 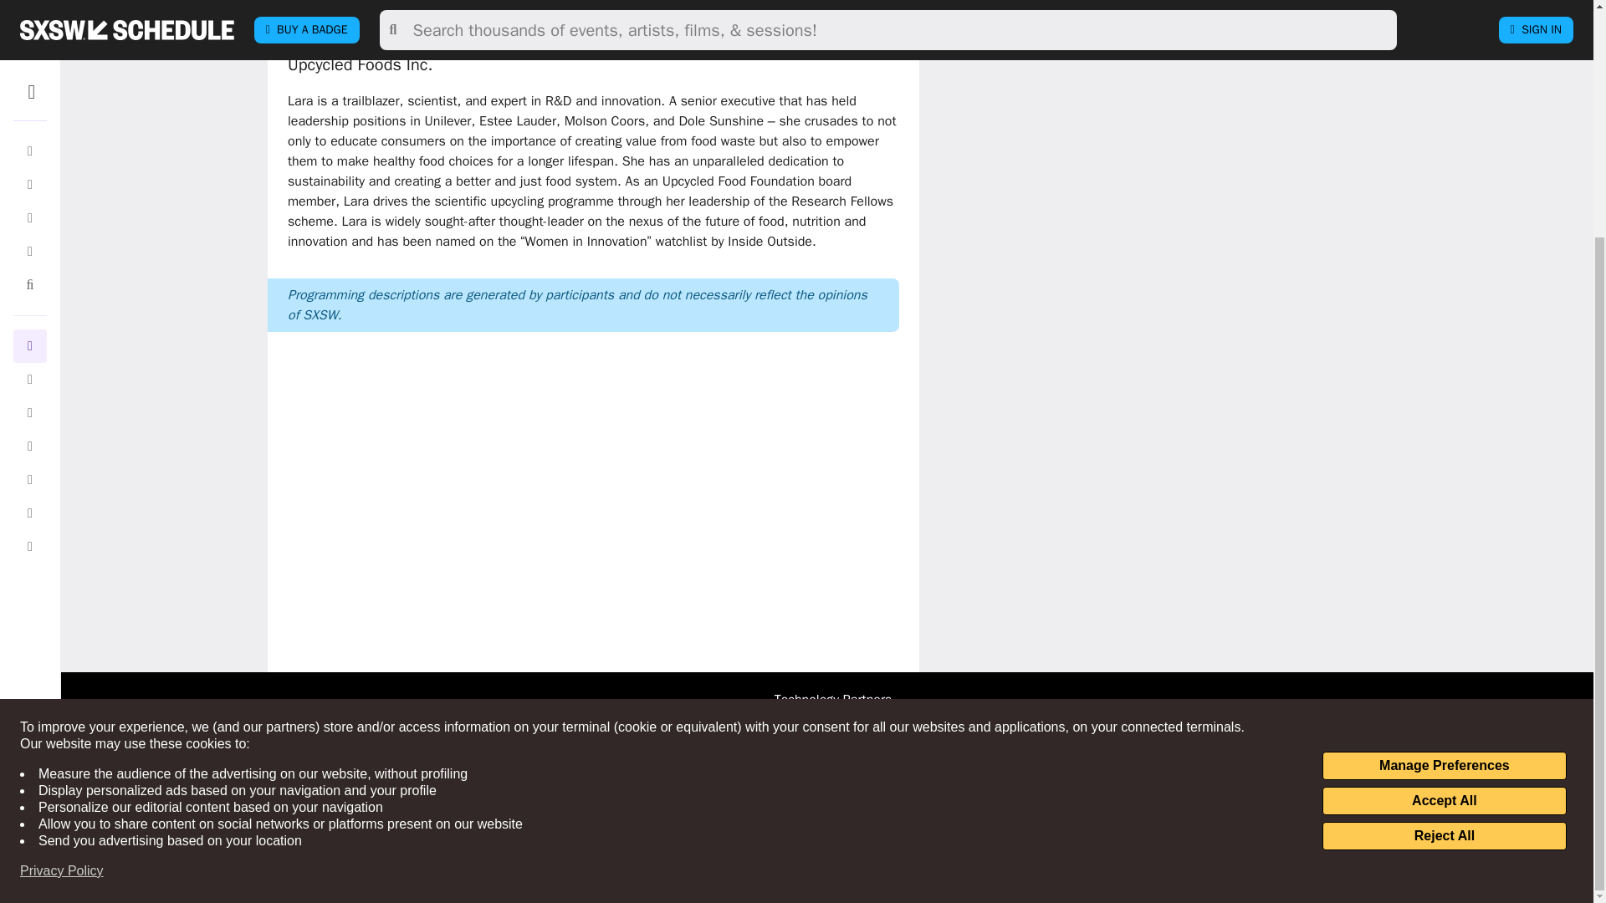 I want to click on Accept All, so click(x=1444, y=490).